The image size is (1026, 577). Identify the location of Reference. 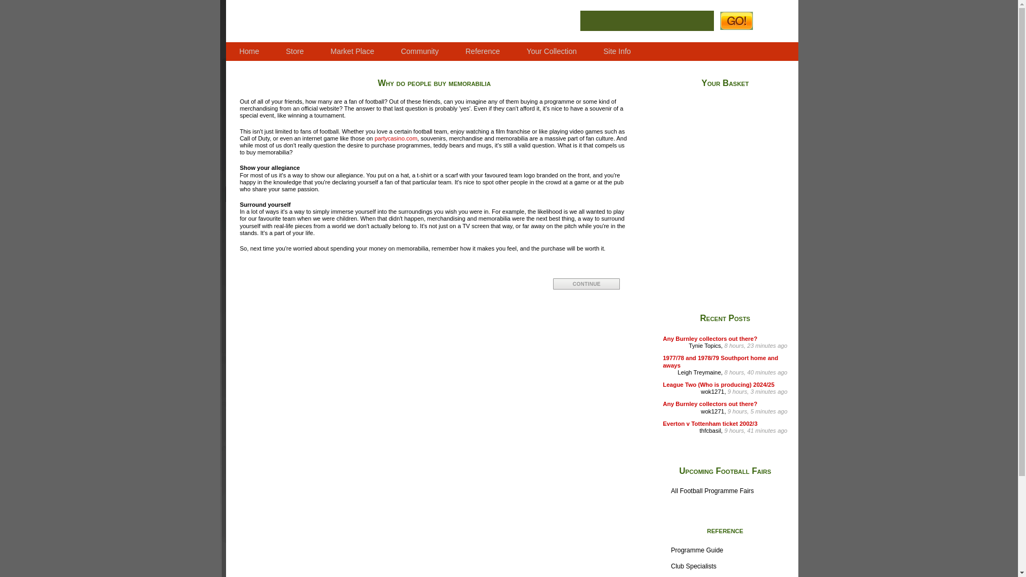
(483, 51).